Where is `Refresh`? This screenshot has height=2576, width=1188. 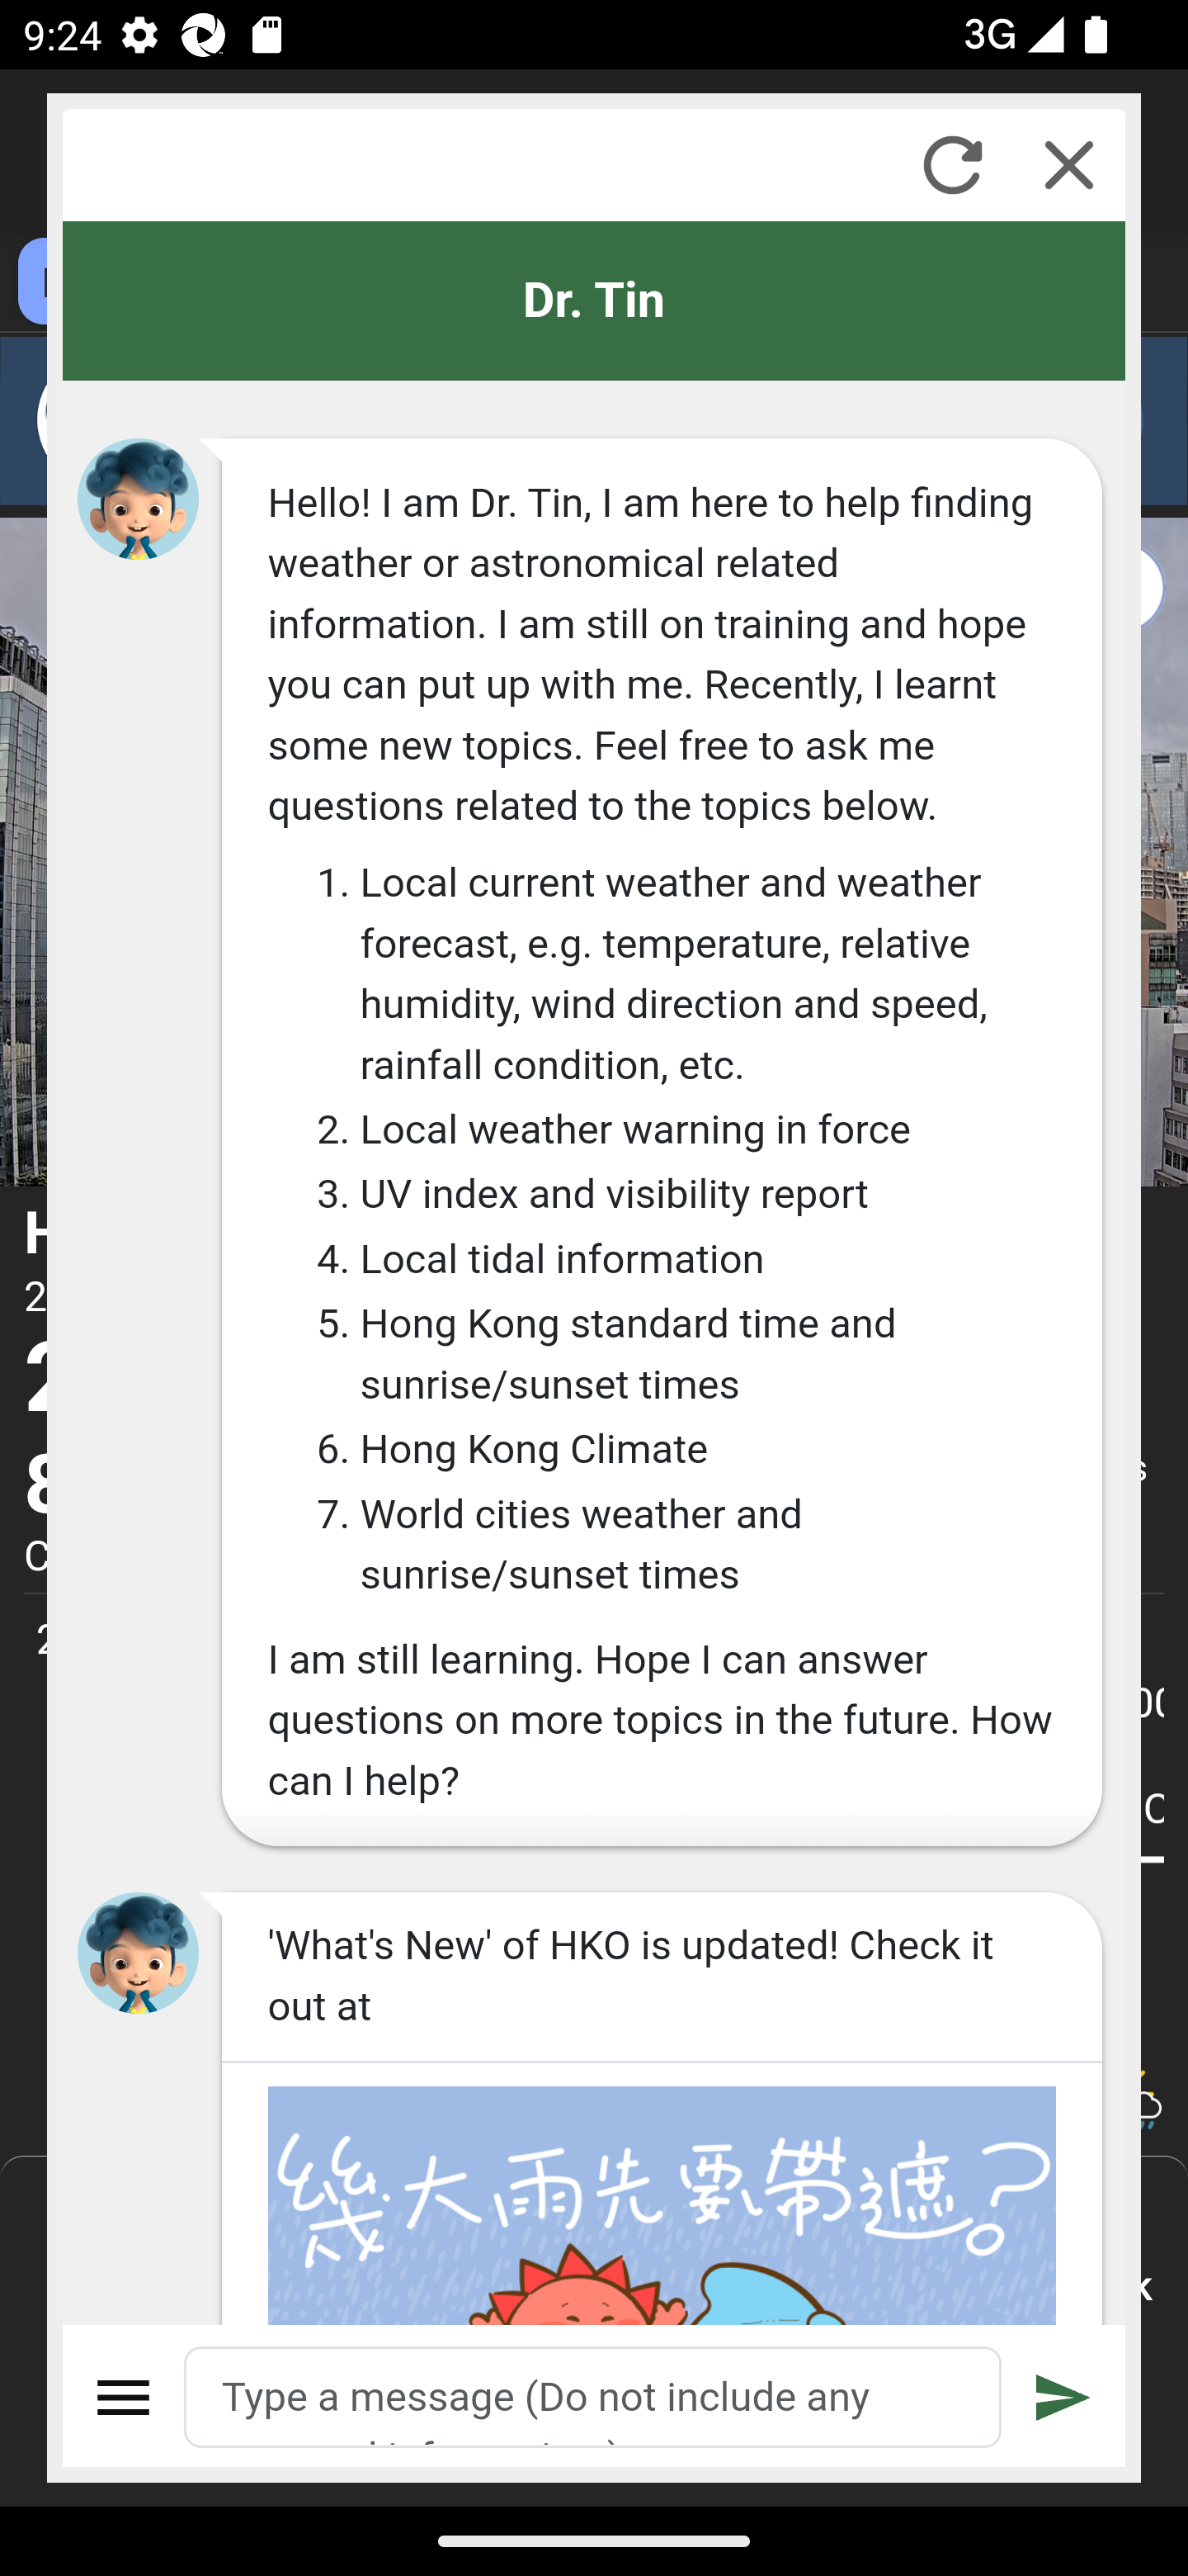
Refresh is located at coordinates (952, 164).